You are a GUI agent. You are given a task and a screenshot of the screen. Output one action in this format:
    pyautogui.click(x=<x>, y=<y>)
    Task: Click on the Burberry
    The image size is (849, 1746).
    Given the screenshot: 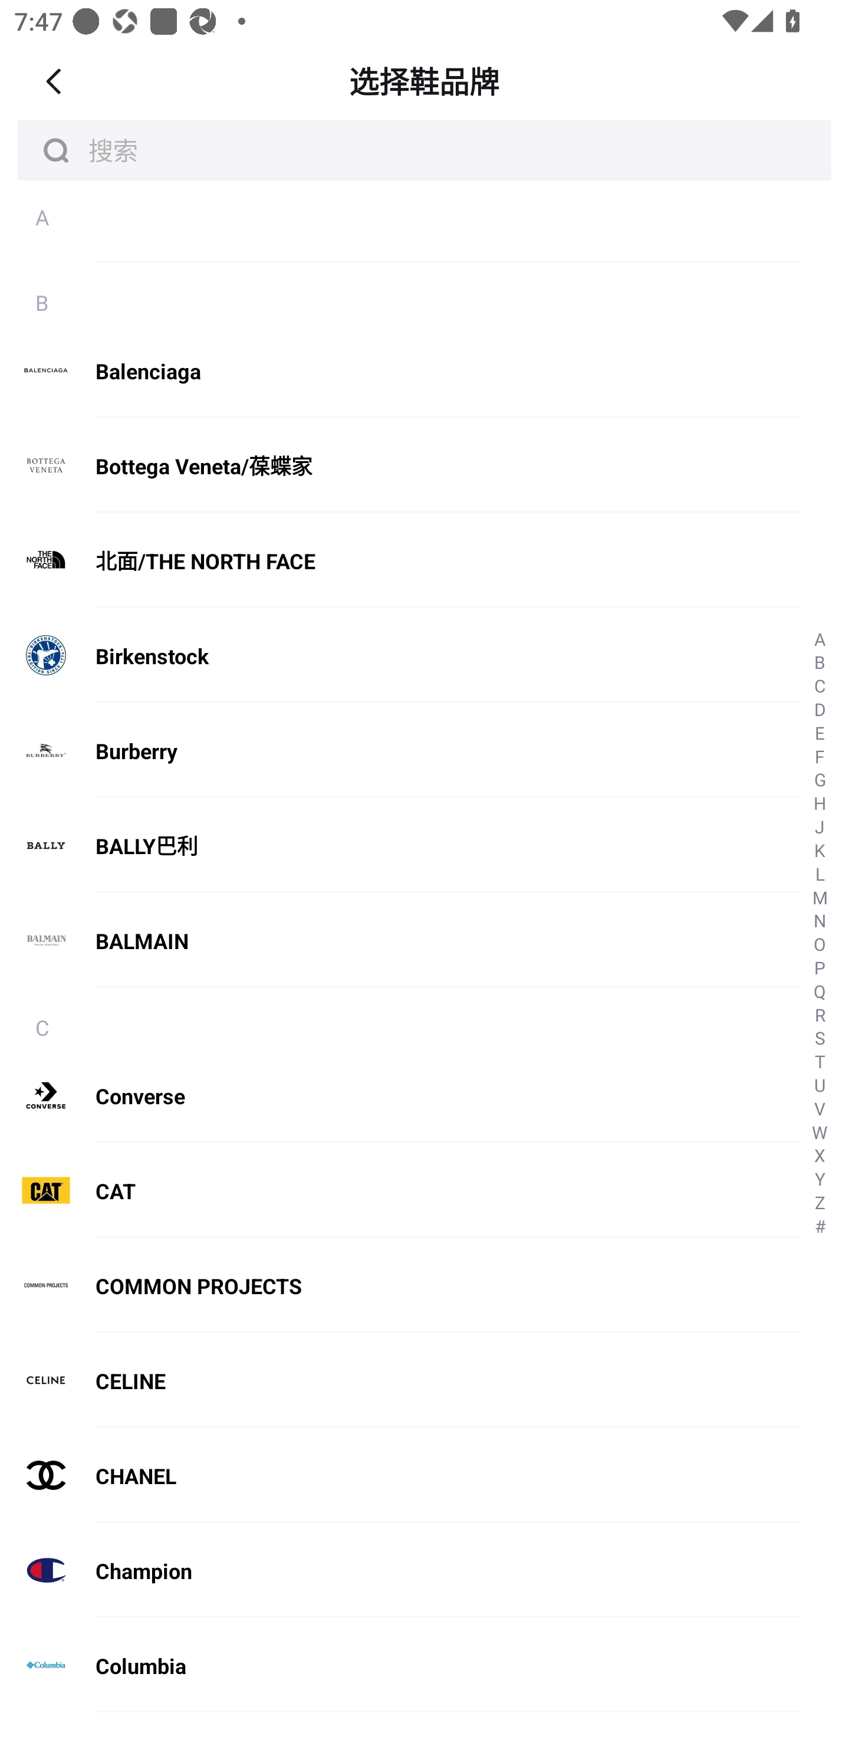 What is the action you would take?
    pyautogui.click(x=400, y=750)
    